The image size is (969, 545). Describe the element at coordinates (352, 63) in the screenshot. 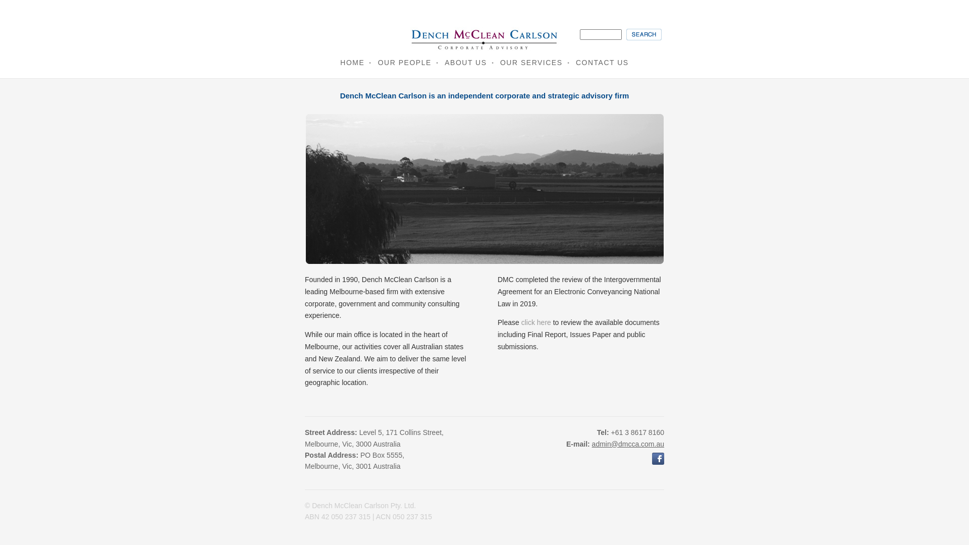

I see `HOME` at that location.